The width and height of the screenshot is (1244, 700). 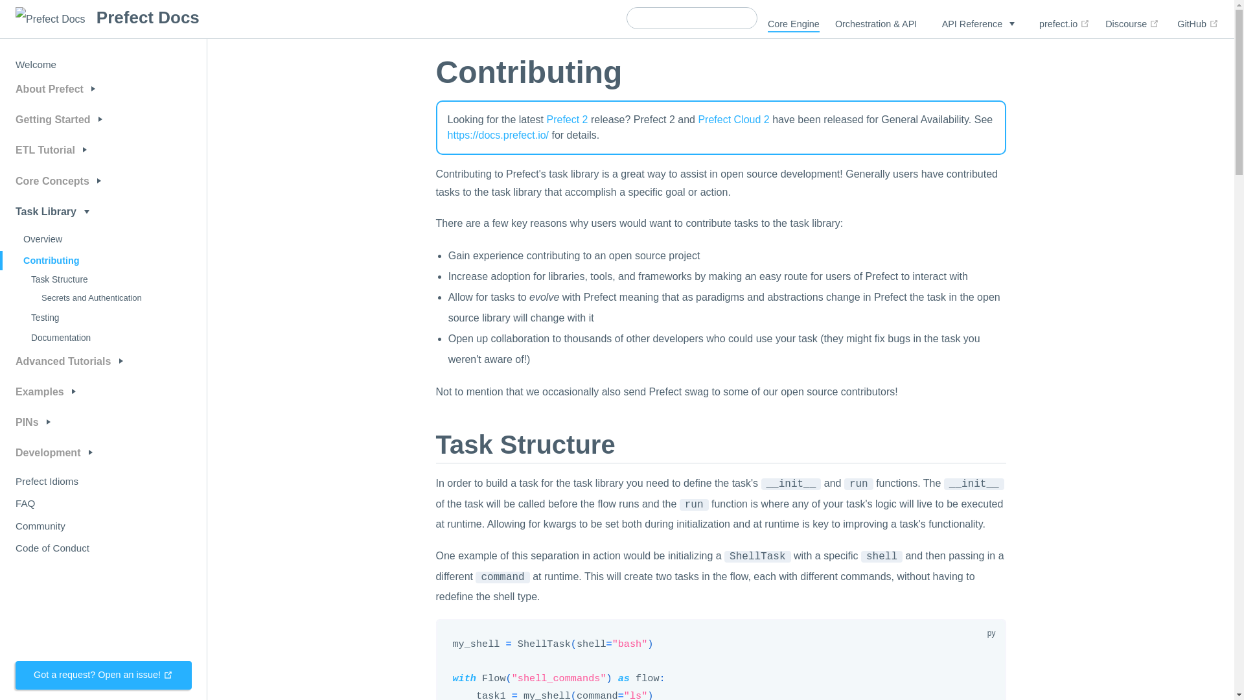 What do you see at coordinates (80, 338) in the screenshot?
I see `Documentation` at bounding box center [80, 338].